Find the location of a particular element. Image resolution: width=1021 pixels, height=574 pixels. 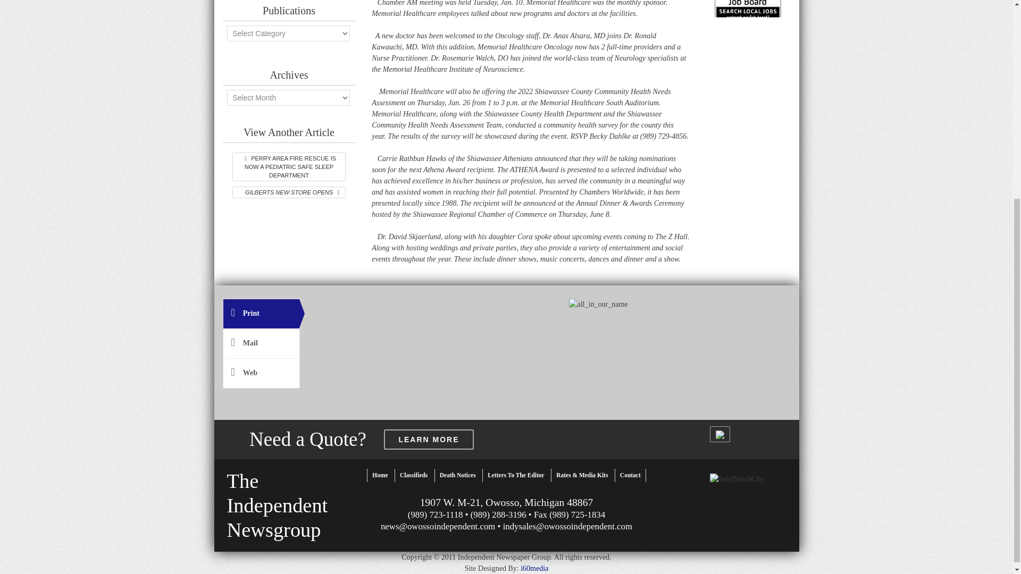

Classifieds is located at coordinates (414, 475).